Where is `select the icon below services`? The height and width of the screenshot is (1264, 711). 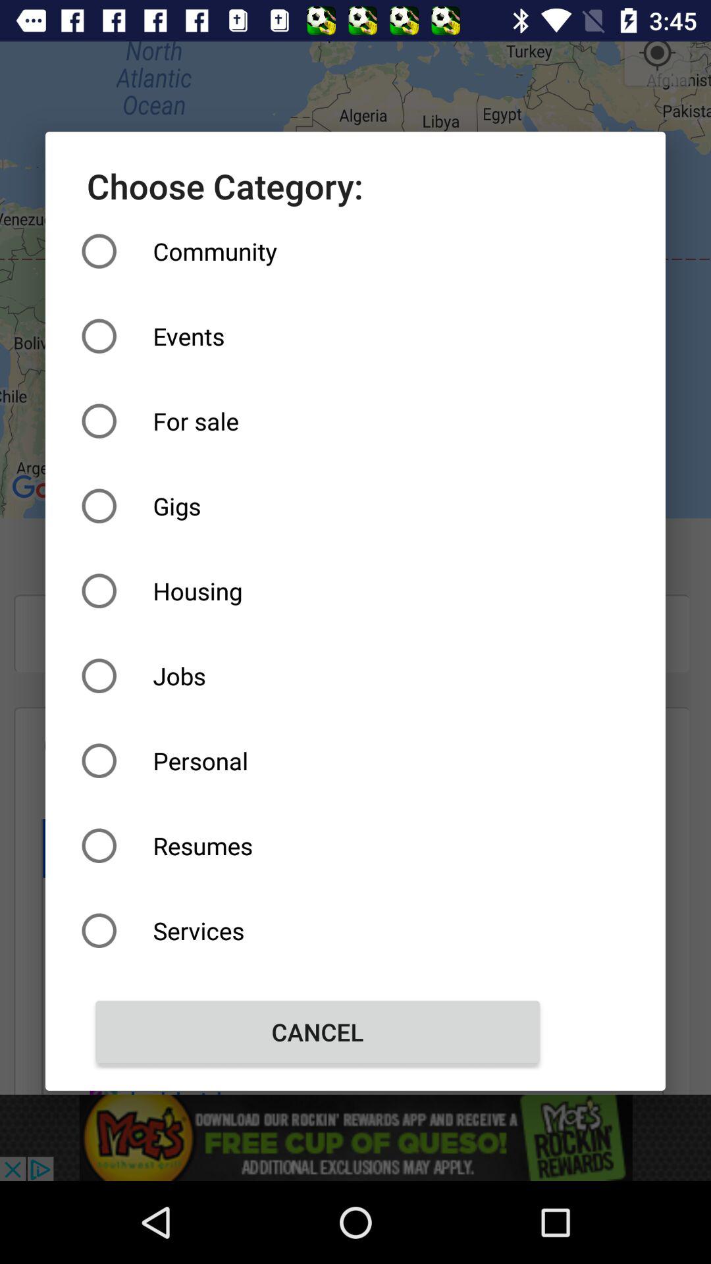 select the icon below services is located at coordinates (317, 1032).